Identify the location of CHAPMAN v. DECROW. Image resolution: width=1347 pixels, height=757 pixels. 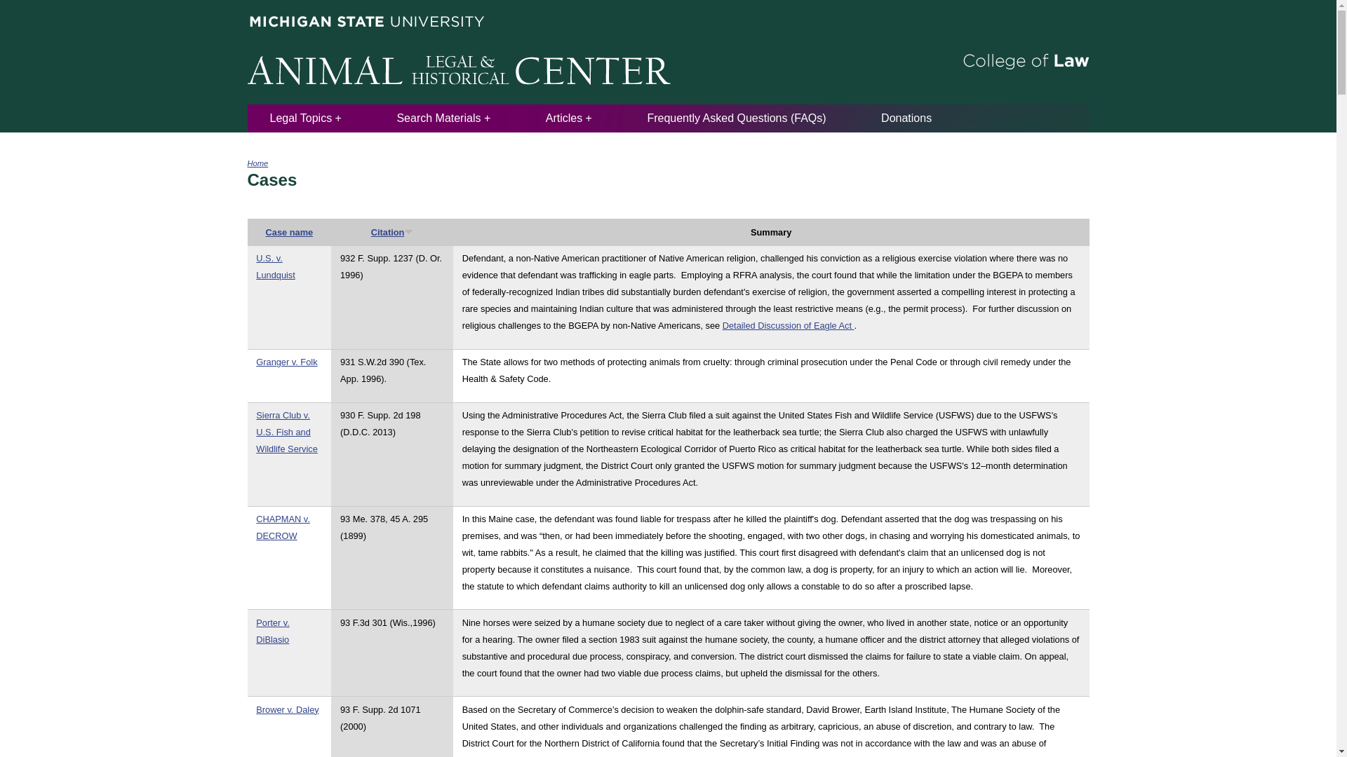
(282, 527).